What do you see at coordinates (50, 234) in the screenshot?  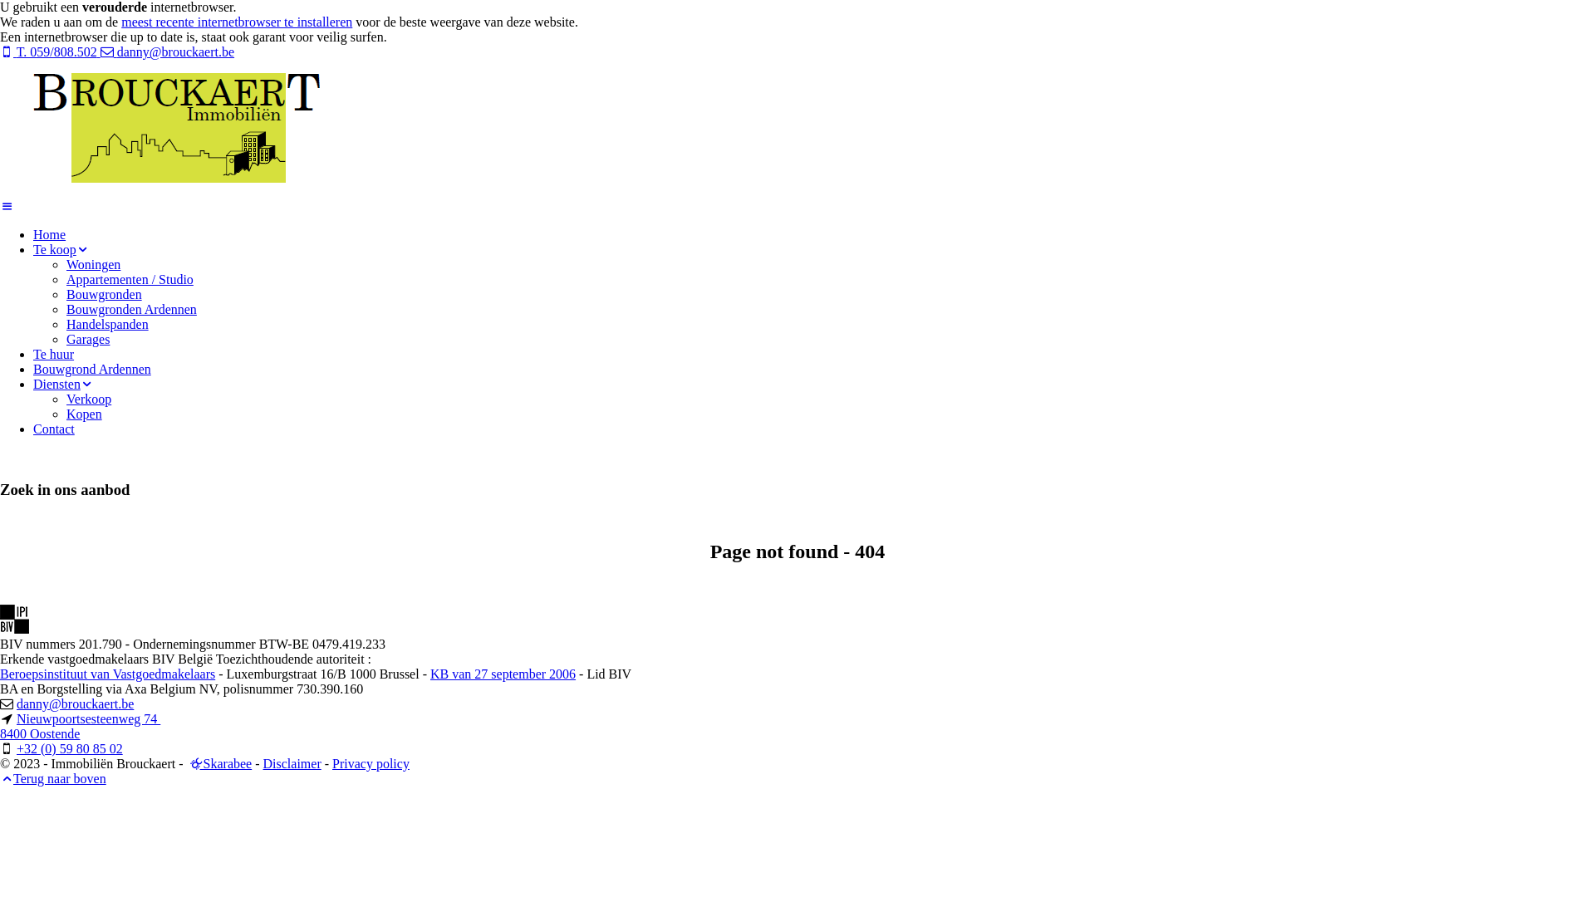 I see `Home` at bounding box center [50, 234].